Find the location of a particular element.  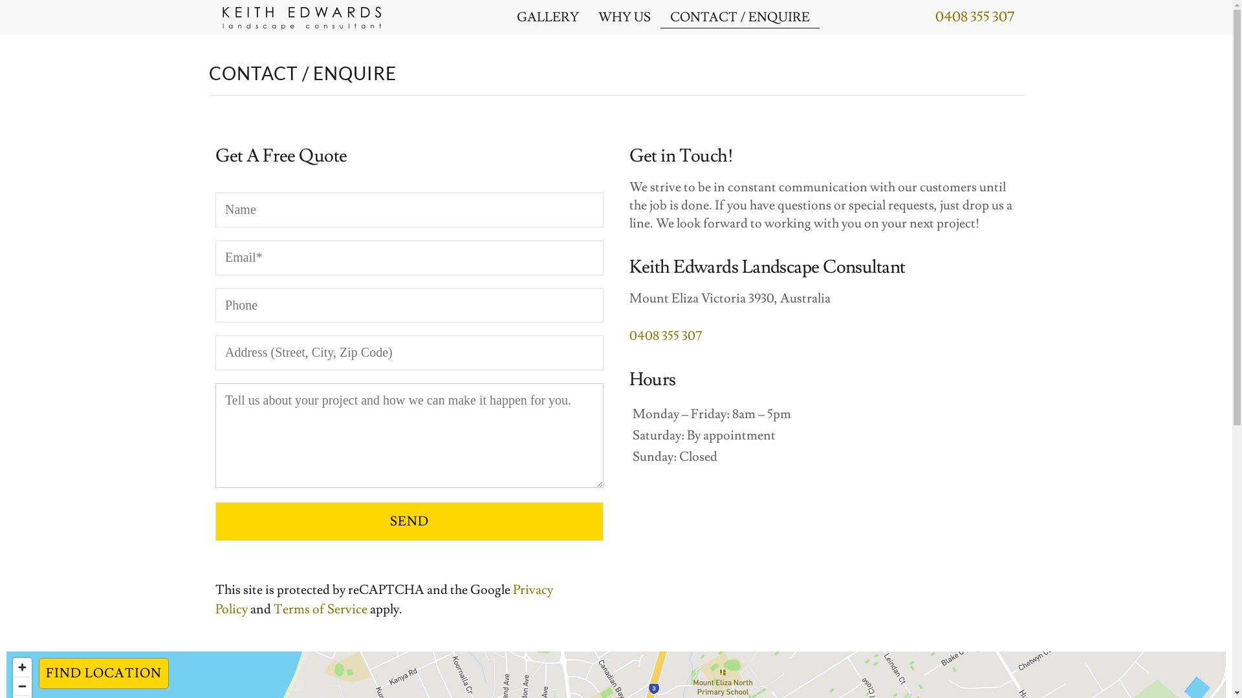

CONTACT / ENQUIRE is located at coordinates (740, 17).